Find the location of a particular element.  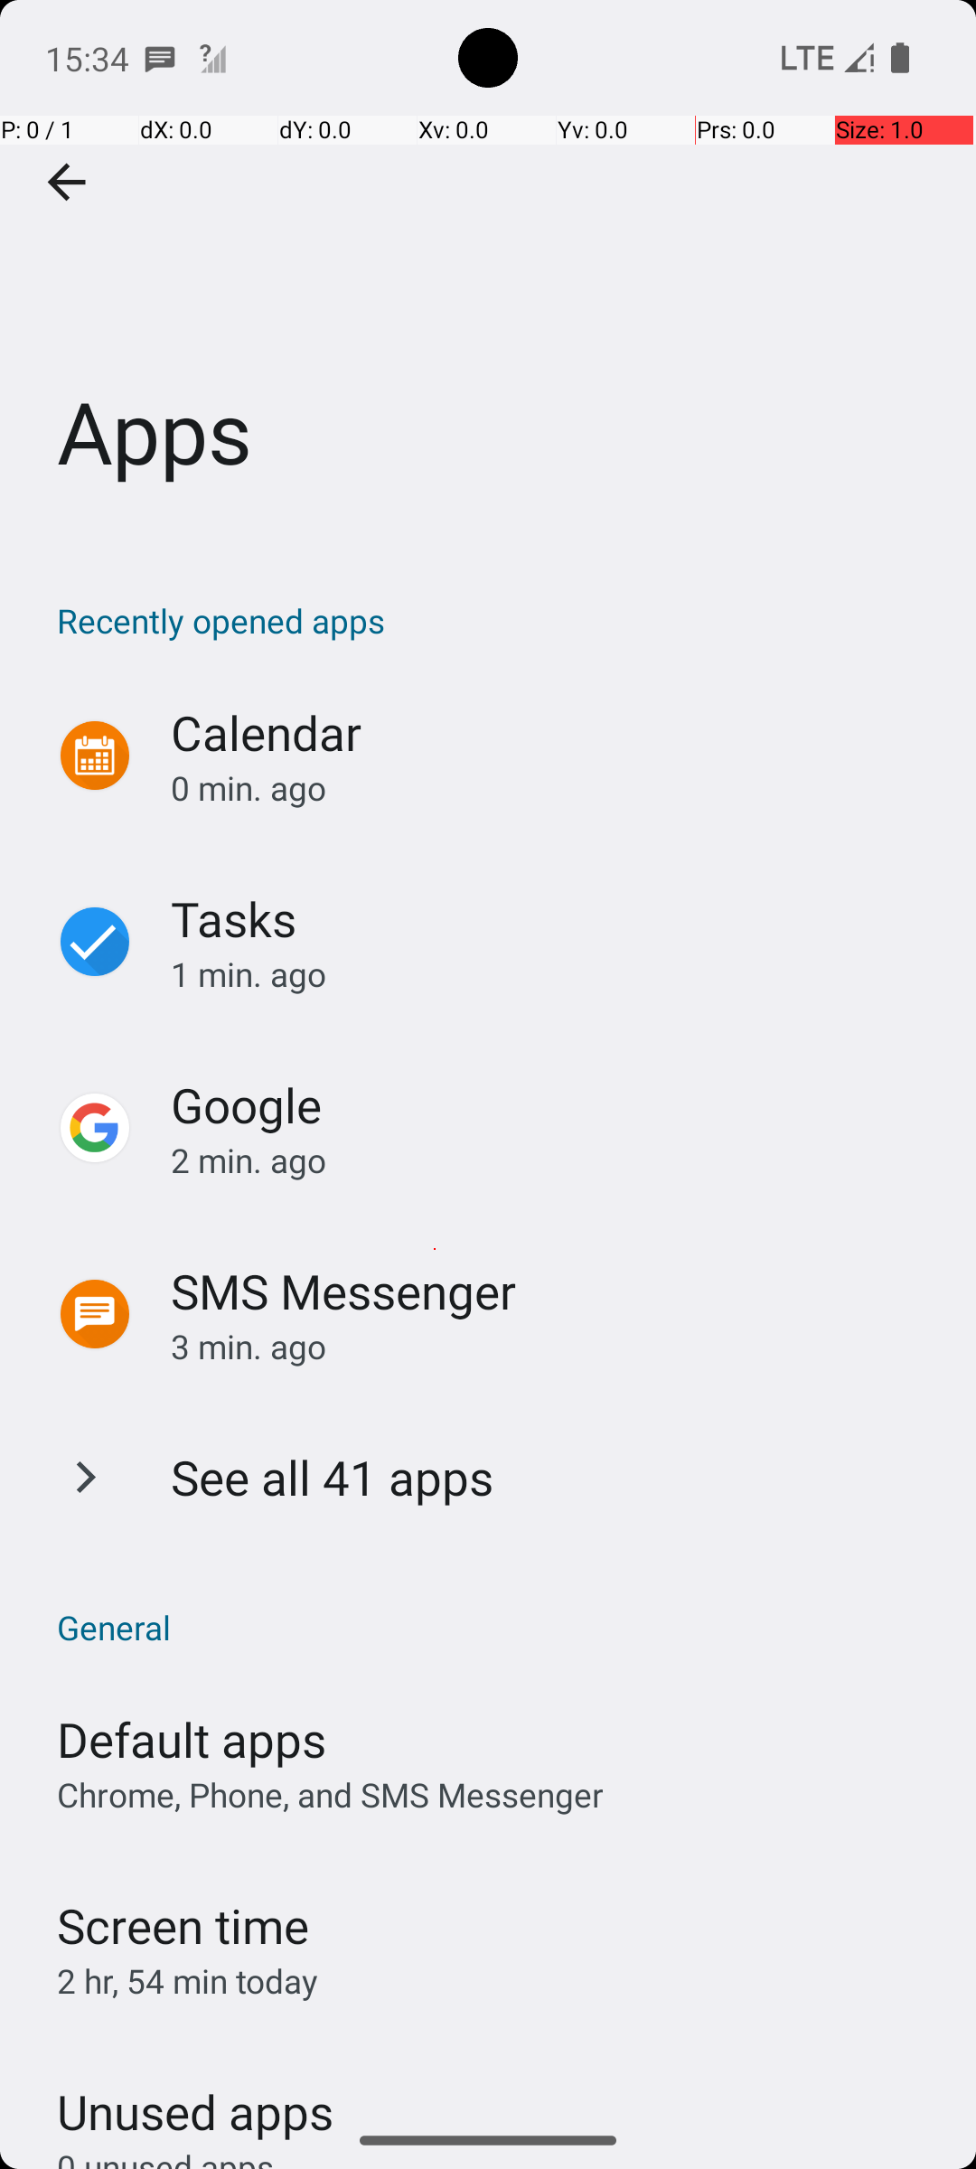

2 hr, 54 min today is located at coordinates (188, 1981).